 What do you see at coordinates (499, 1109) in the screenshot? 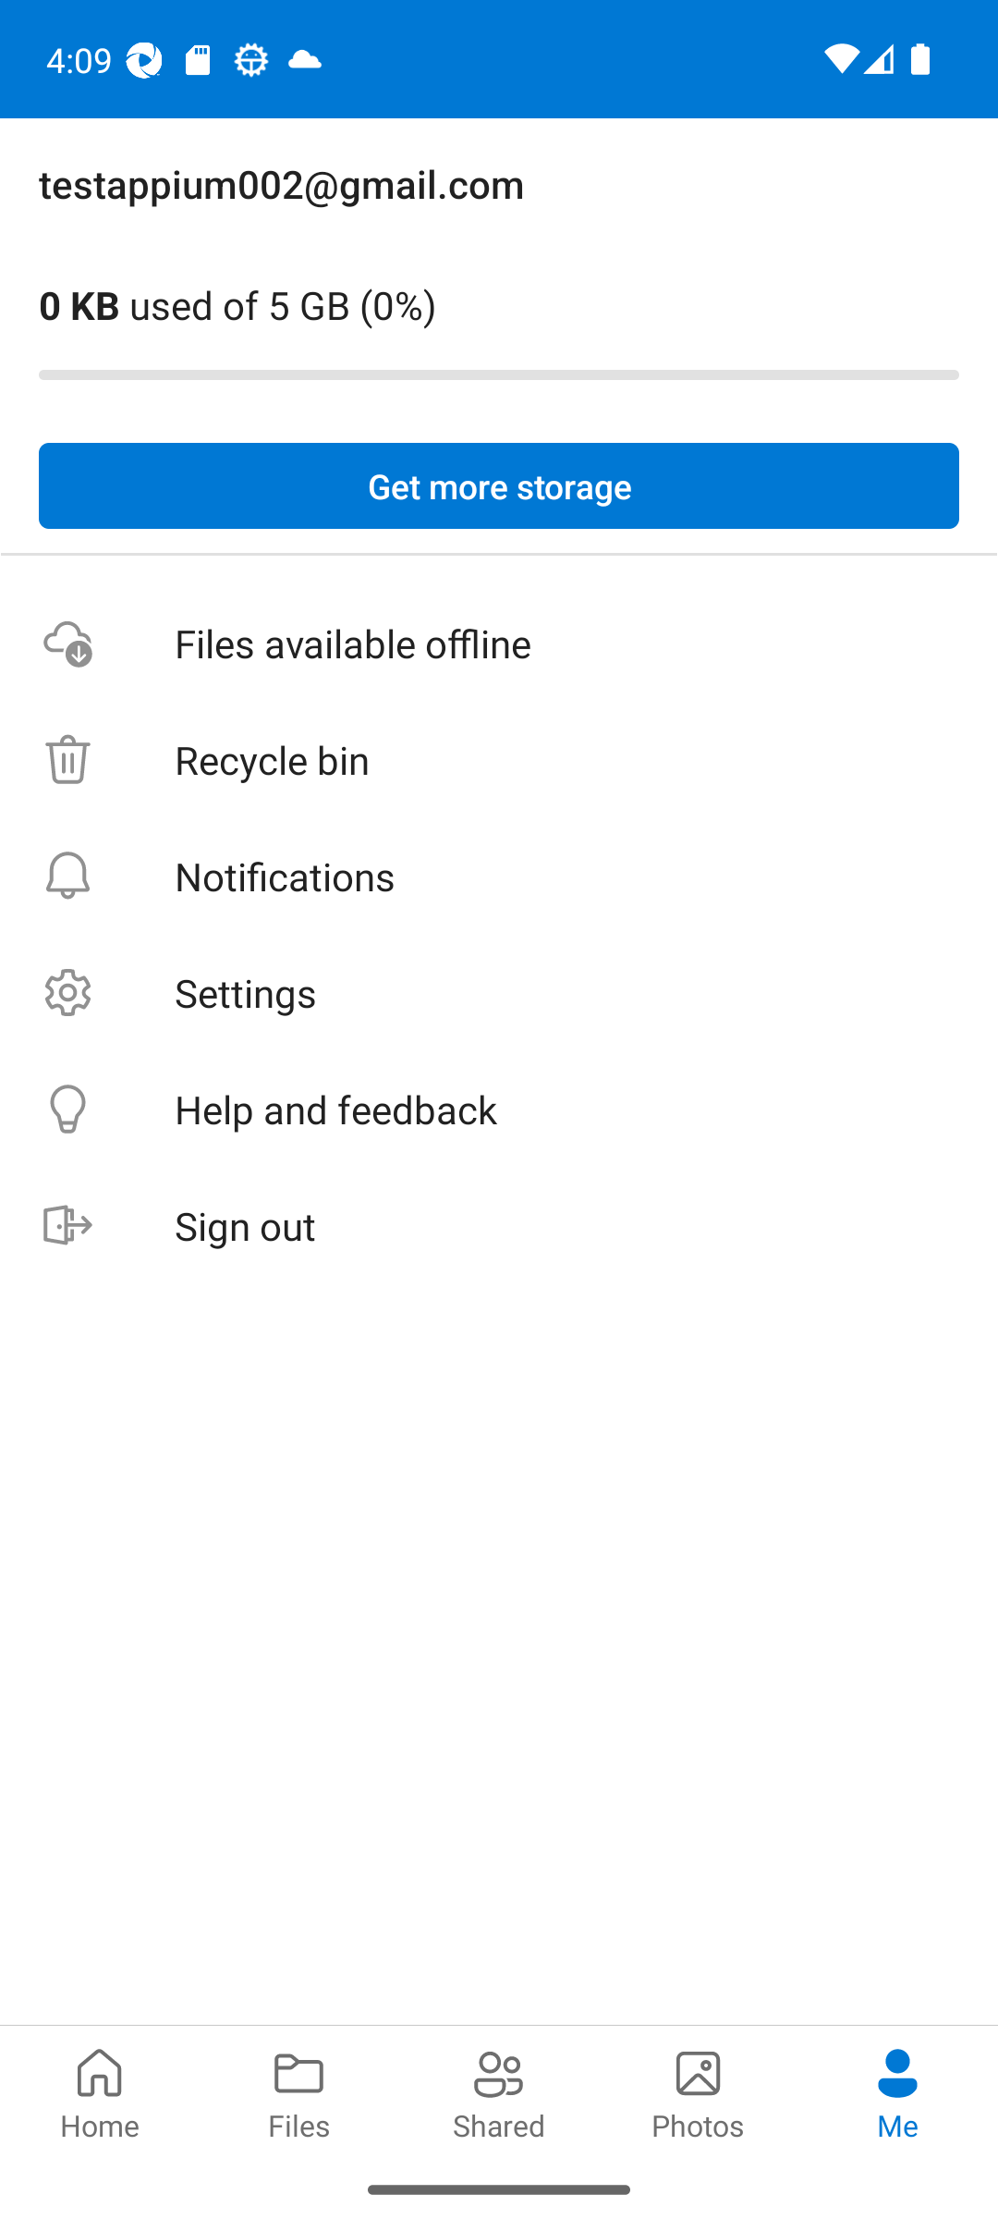
I see `Help and feedback` at bounding box center [499, 1109].